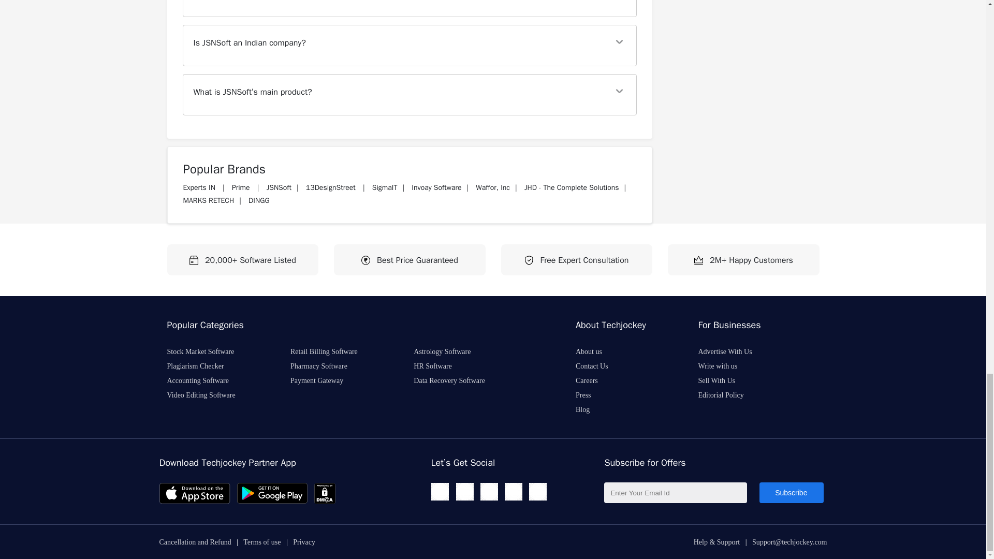  I want to click on Waffor, Inc, so click(493, 187).